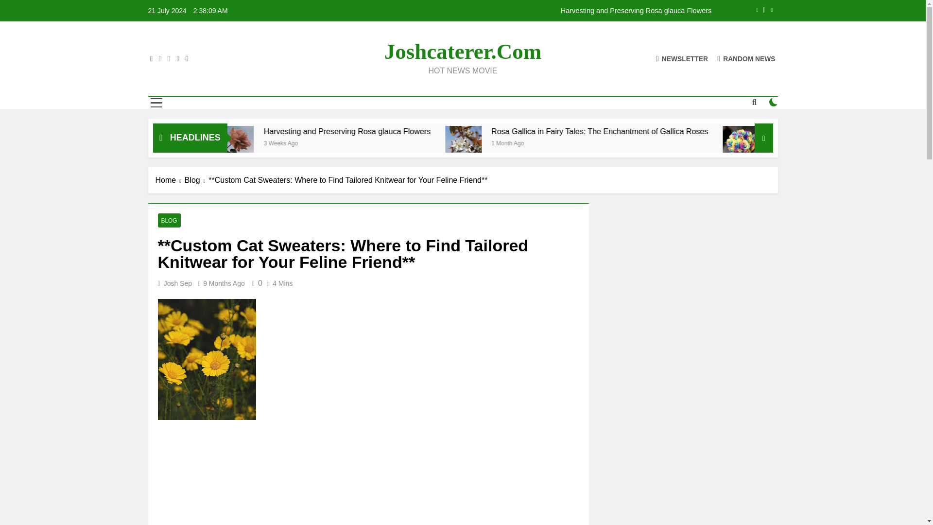 This screenshot has width=933, height=525. Describe the element at coordinates (463, 52) in the screenshot. I see `Joshcaterer.Com` at that location.